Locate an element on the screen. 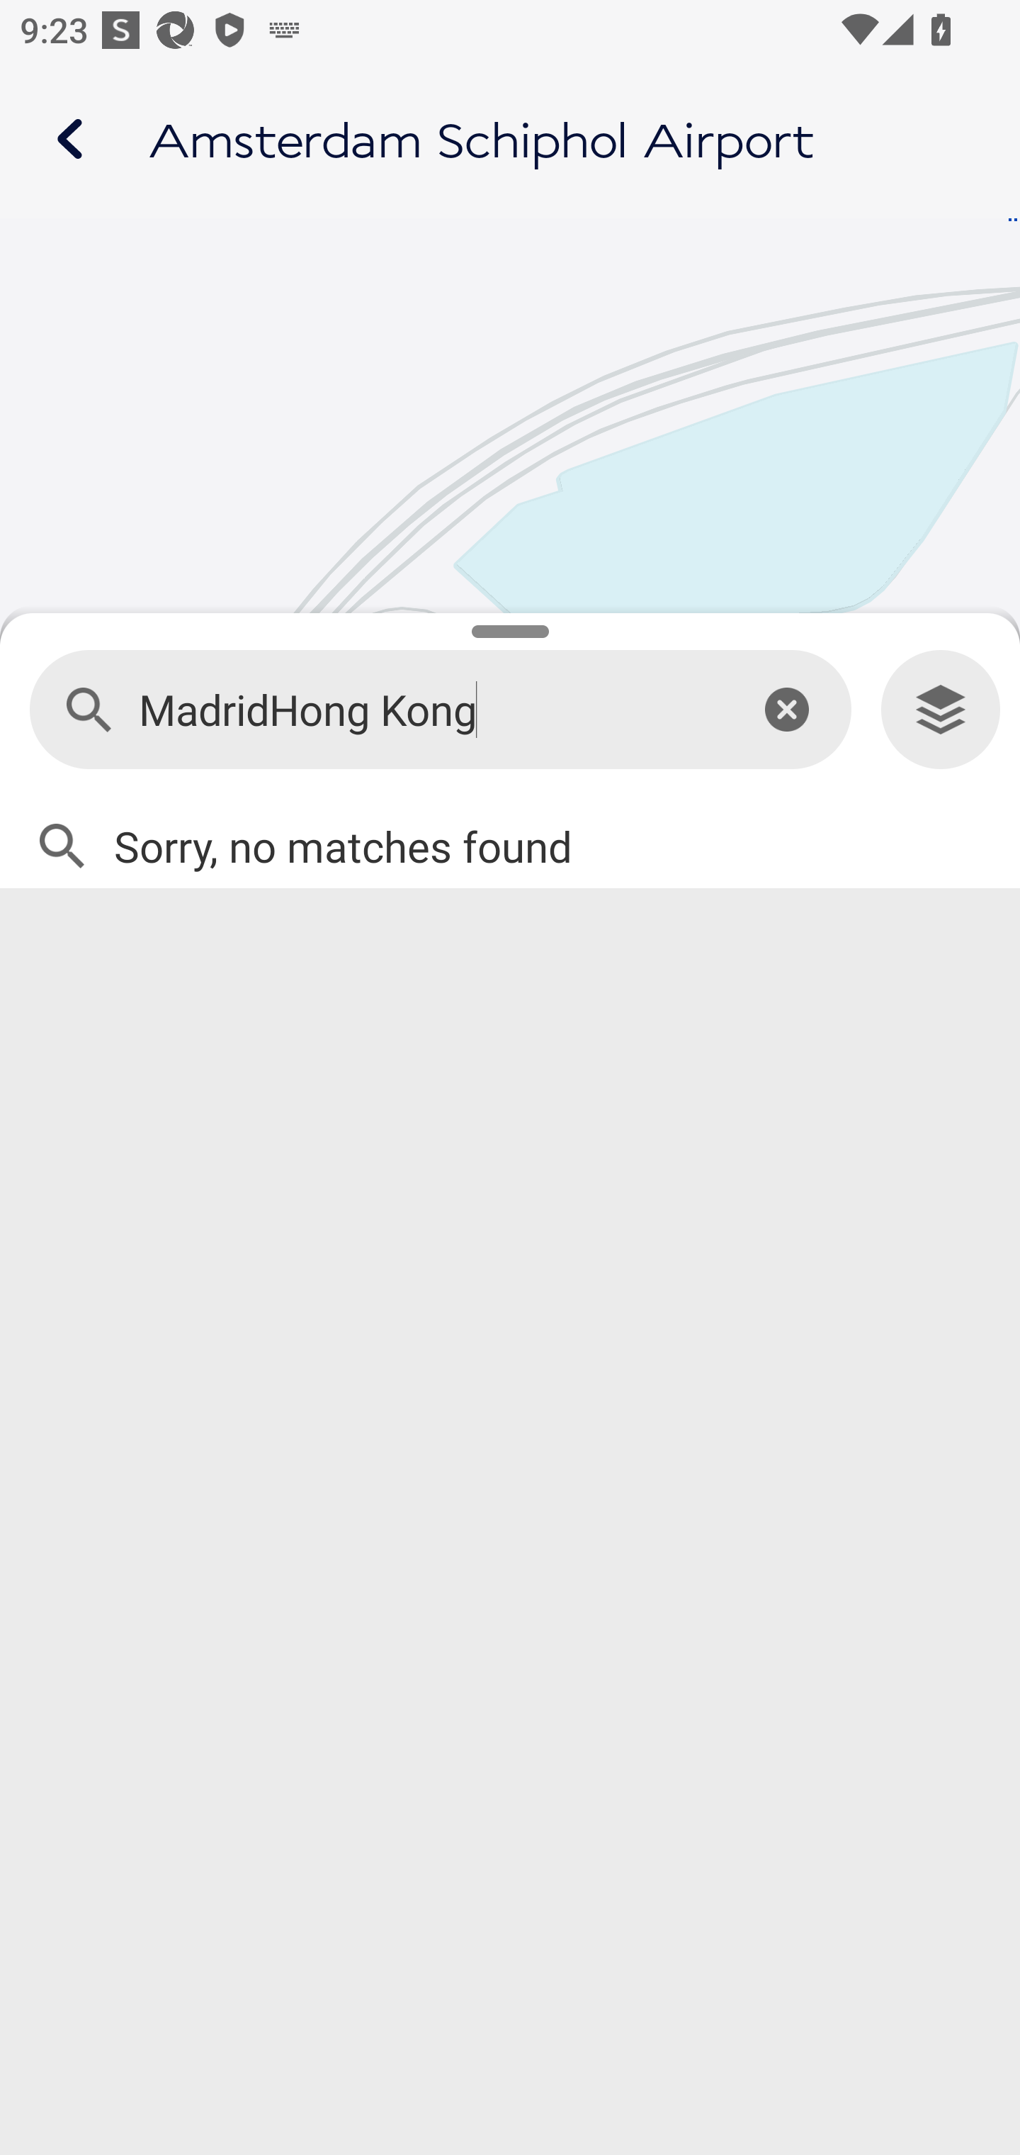 This screenshot has width=1020, height=2155. Levels is located at coordinates (941, 710).